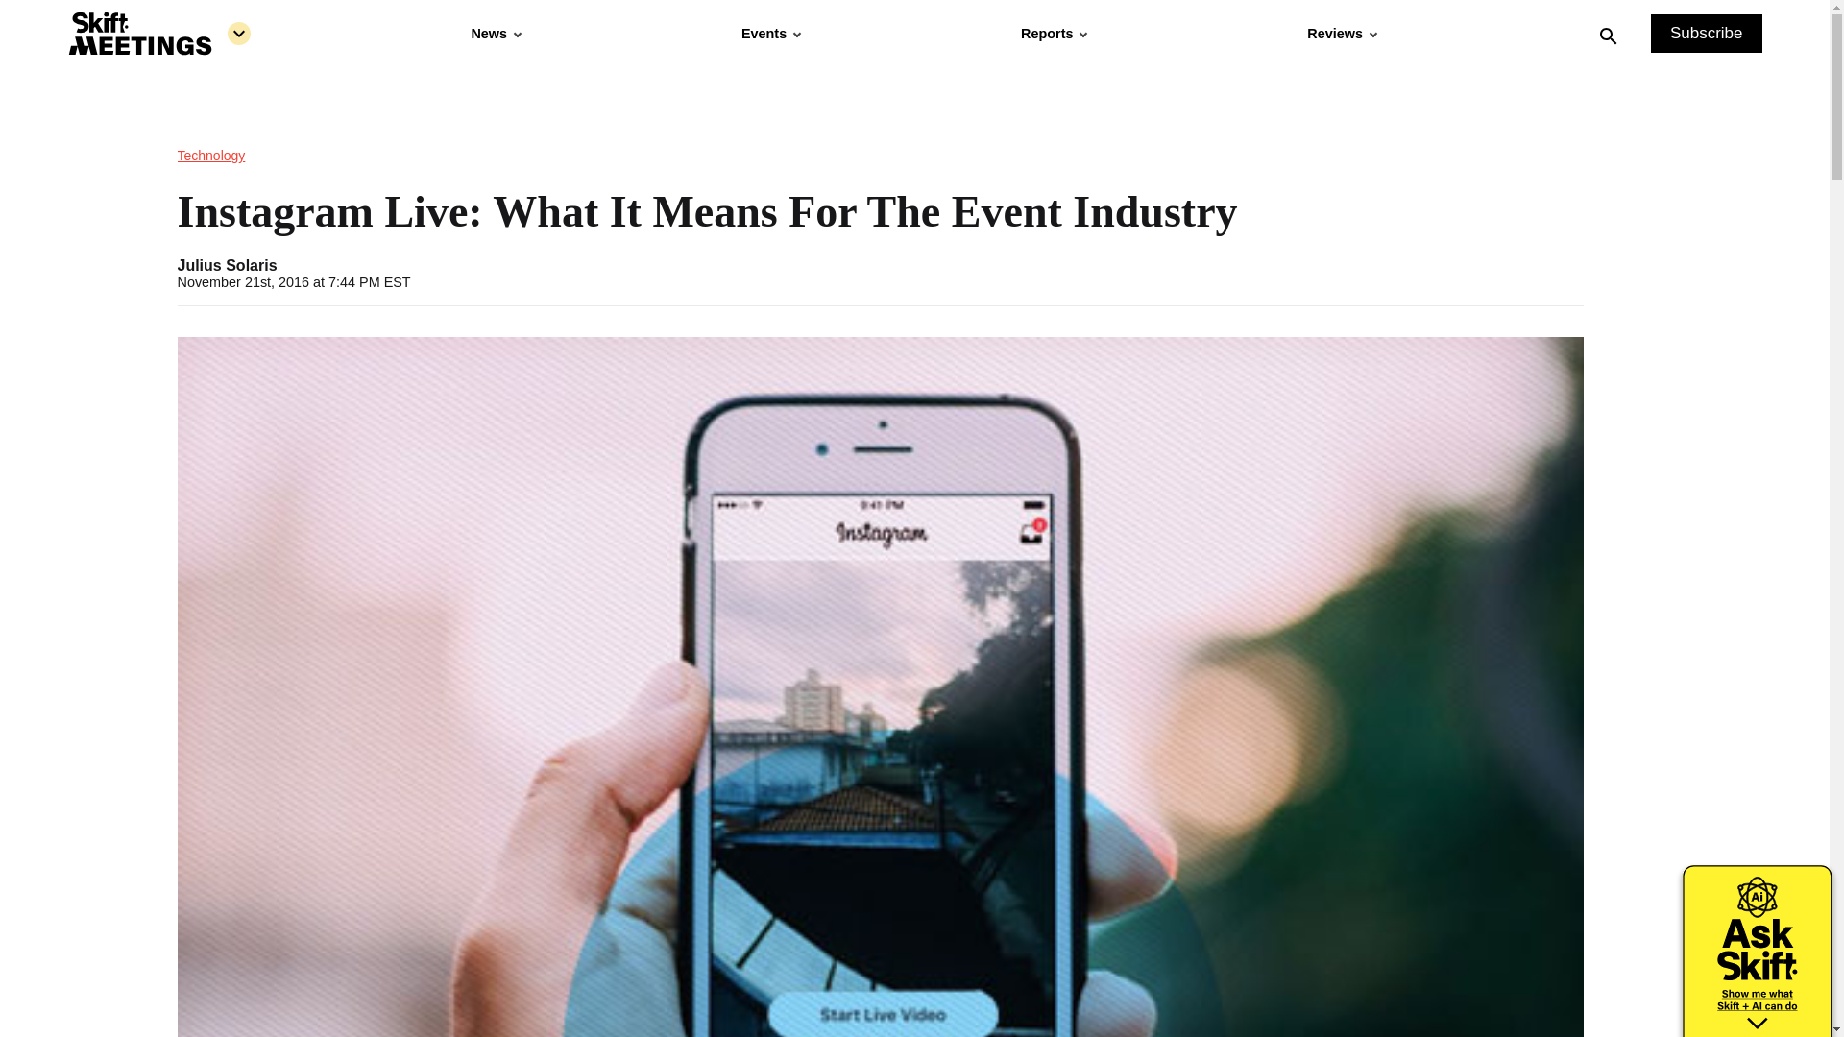  I want to click on Reviews, so click(1341, 34).